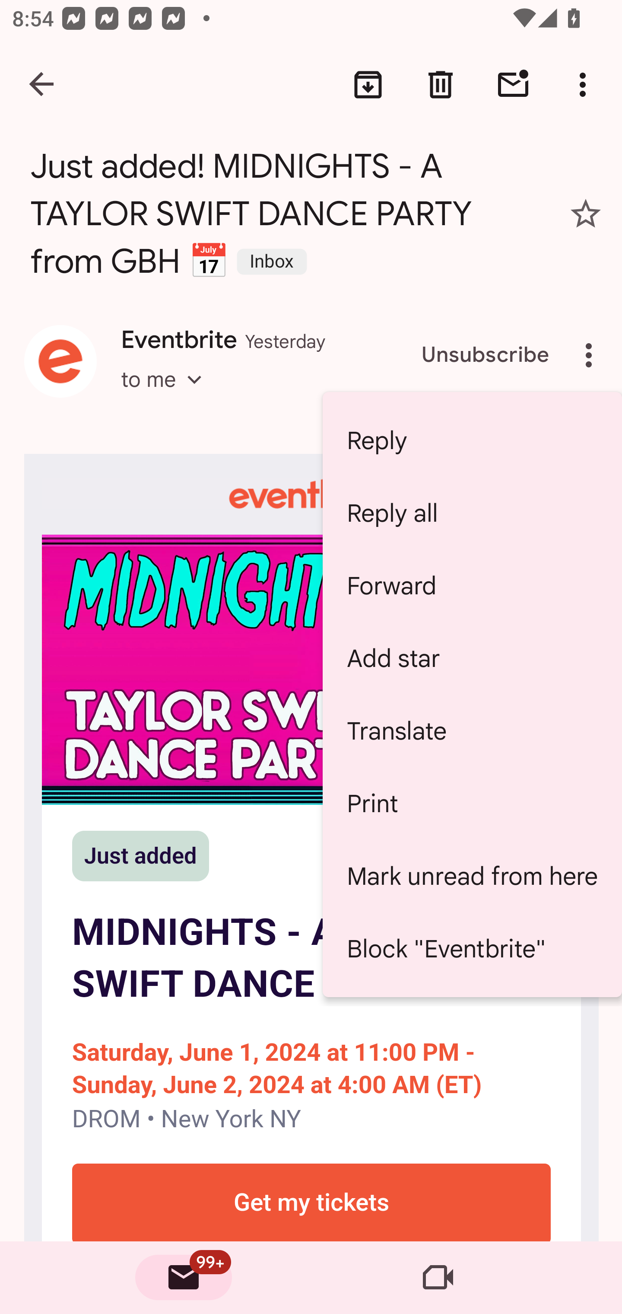 This screenshot has height=1314, width=622. I want to click on Reply, so click(473, 441).